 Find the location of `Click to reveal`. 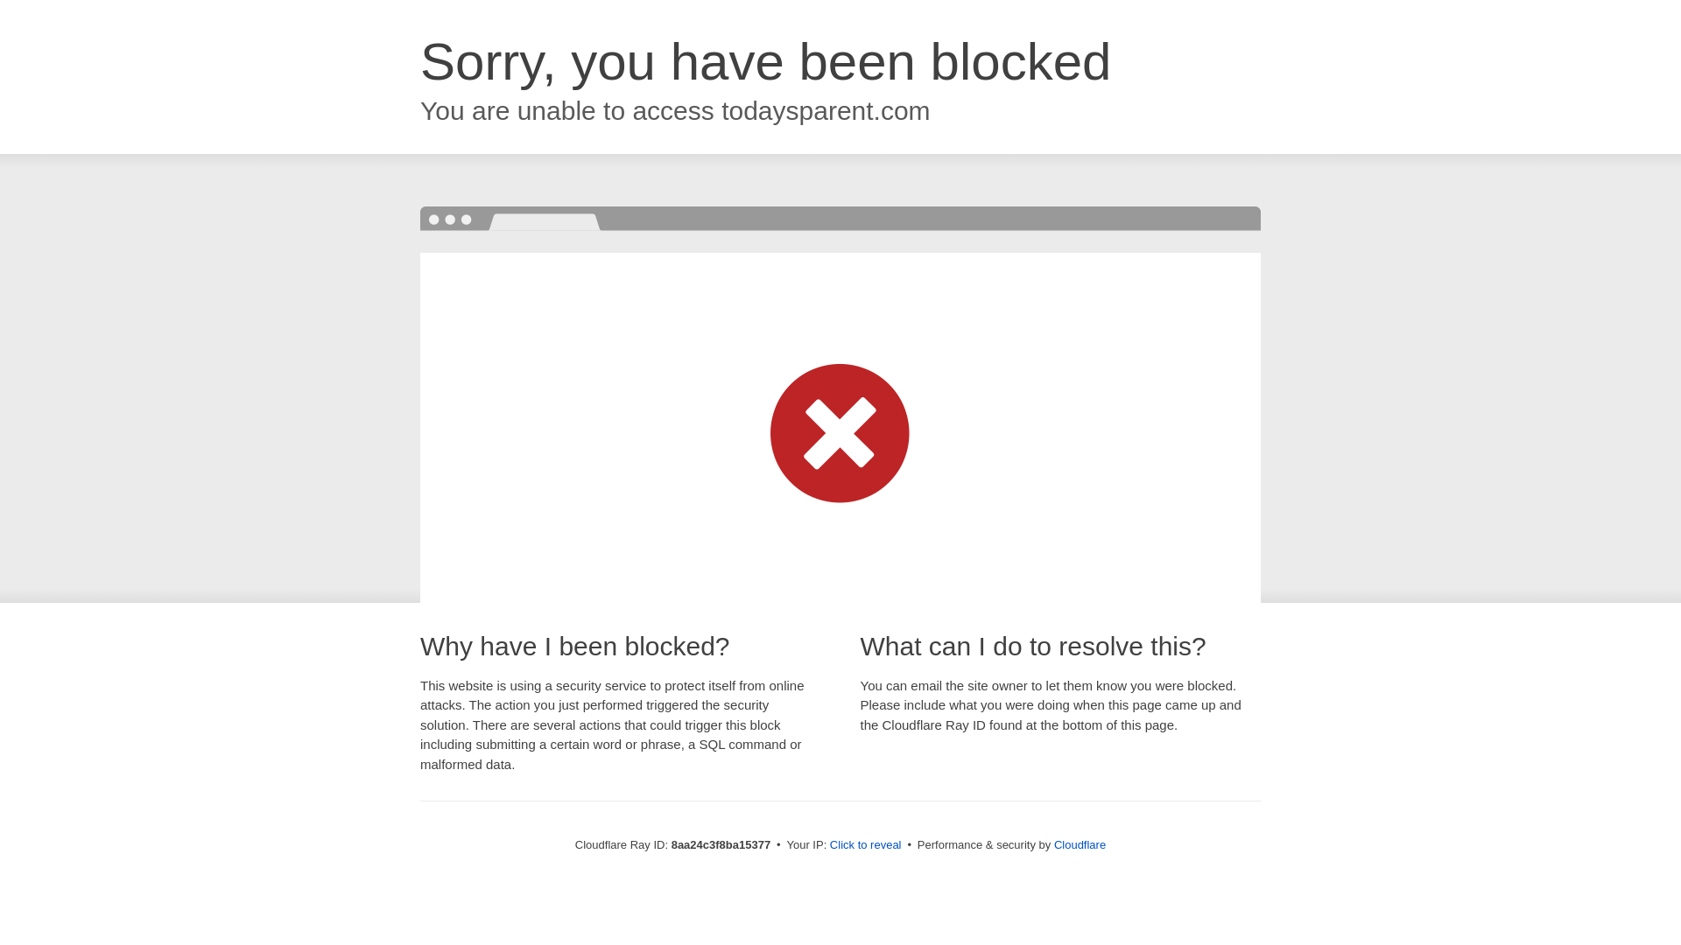

Click to reveal is located at coordinates (865, 845).